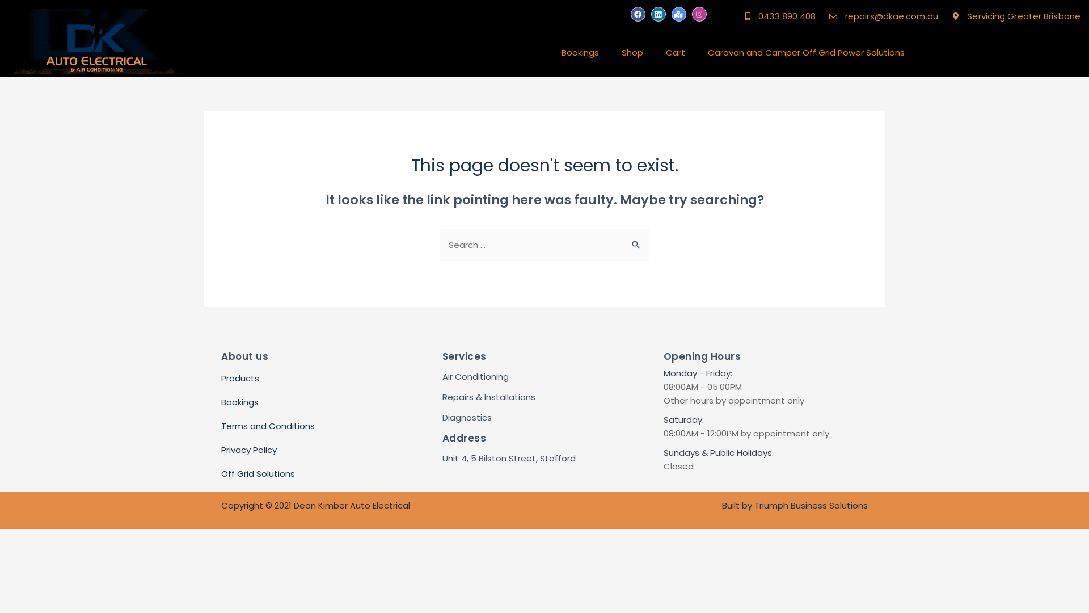  I want to click on repairs@dkae.com.au, so click(883, 16).